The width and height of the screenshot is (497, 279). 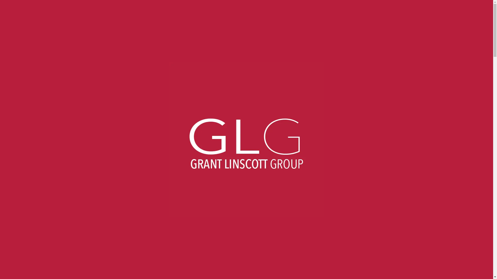 I want to click on SELLERS, so click(x=179, y=12).